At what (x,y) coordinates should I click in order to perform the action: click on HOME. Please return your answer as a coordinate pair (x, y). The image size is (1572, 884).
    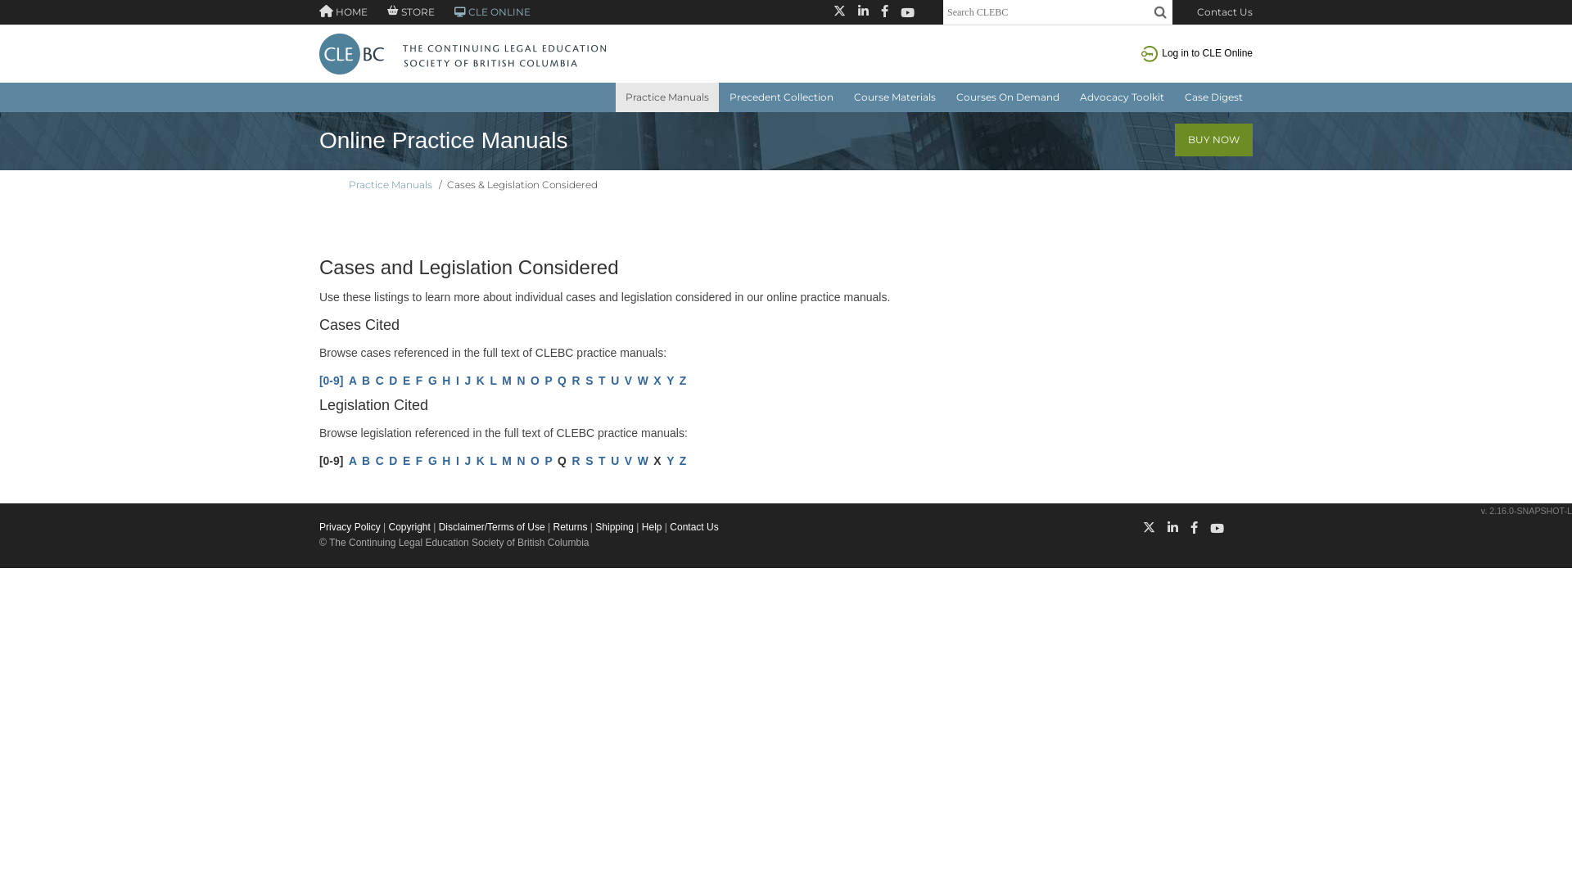
    Looking at the image, I should click on (344, 11).